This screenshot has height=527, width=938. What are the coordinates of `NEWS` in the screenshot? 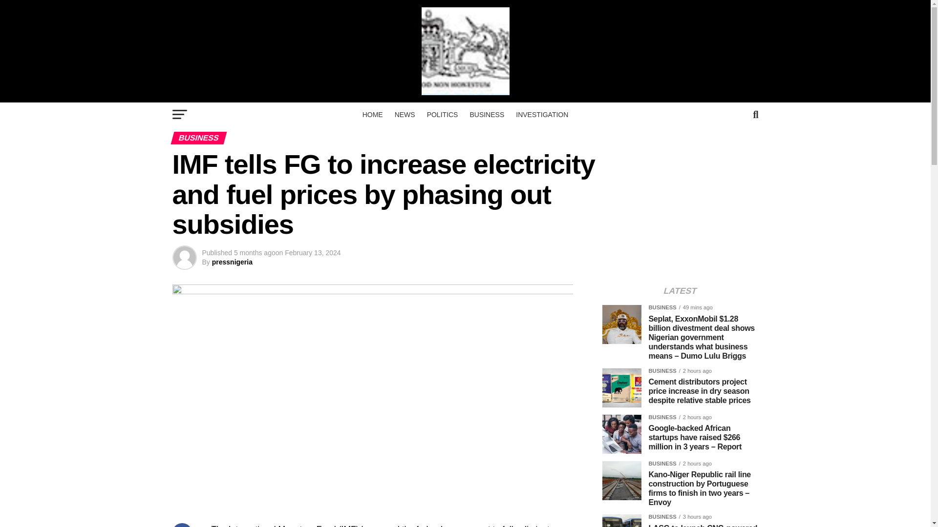 It's located at (405, 114).